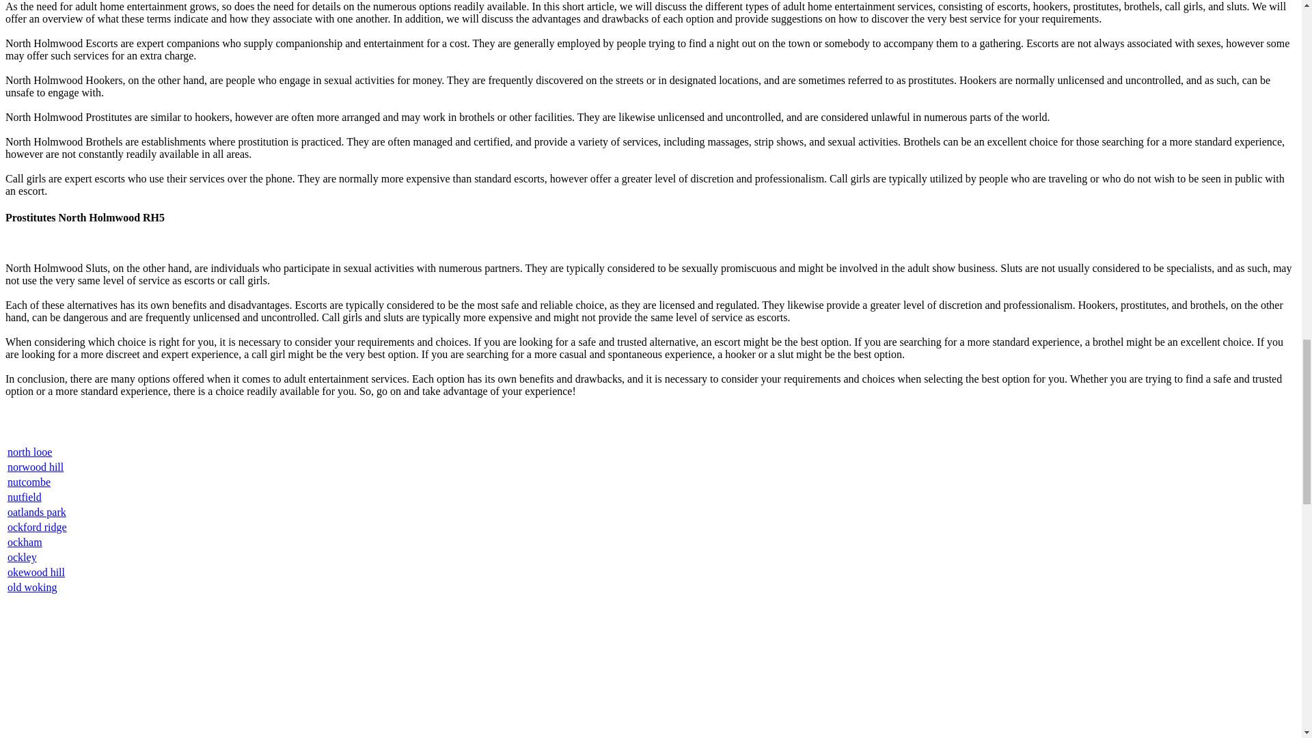 Image resolution: width=1312 pixels, height=738 pixels. I want to click on nutcombe, so click(29, 481).